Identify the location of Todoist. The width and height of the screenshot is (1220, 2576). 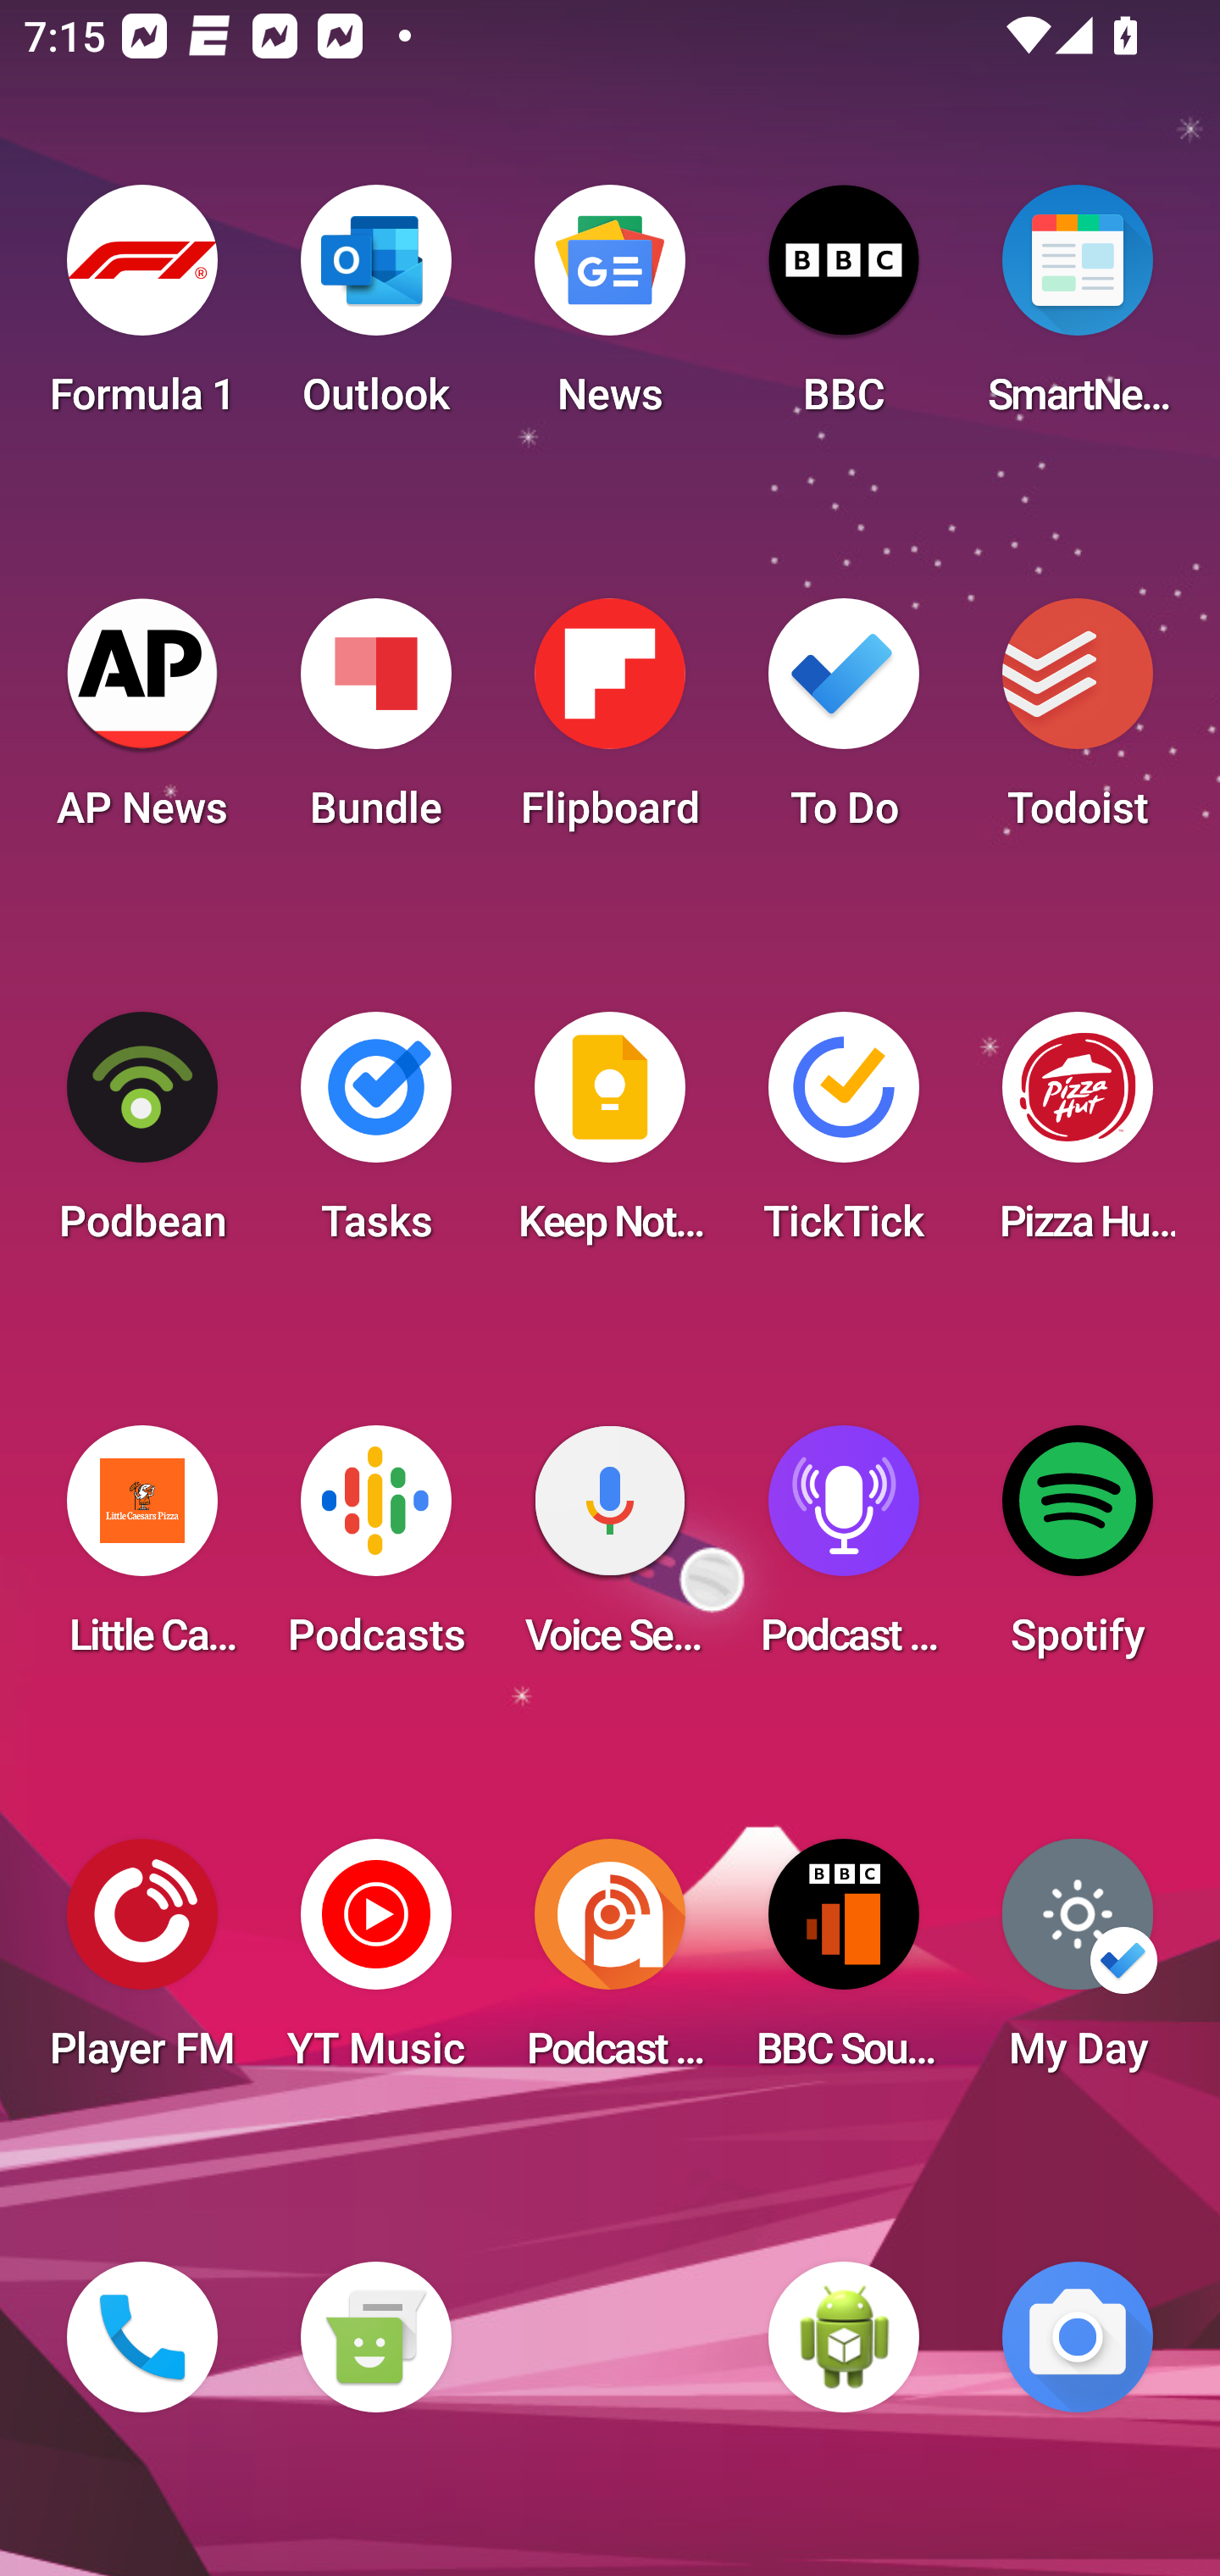
(1078, 724).